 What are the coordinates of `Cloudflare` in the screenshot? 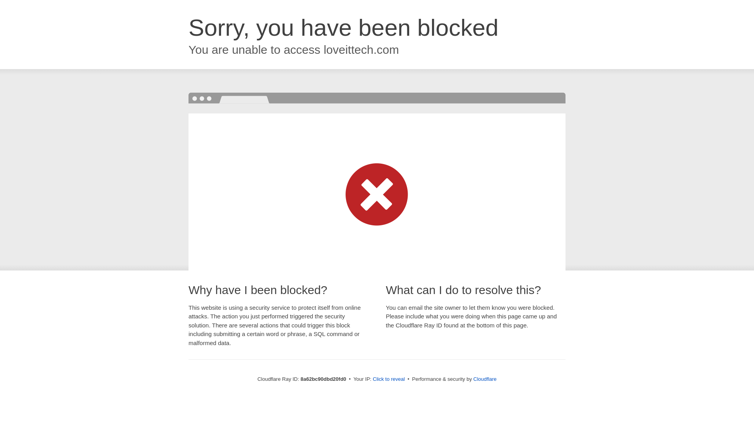 It's located at (485, 379).